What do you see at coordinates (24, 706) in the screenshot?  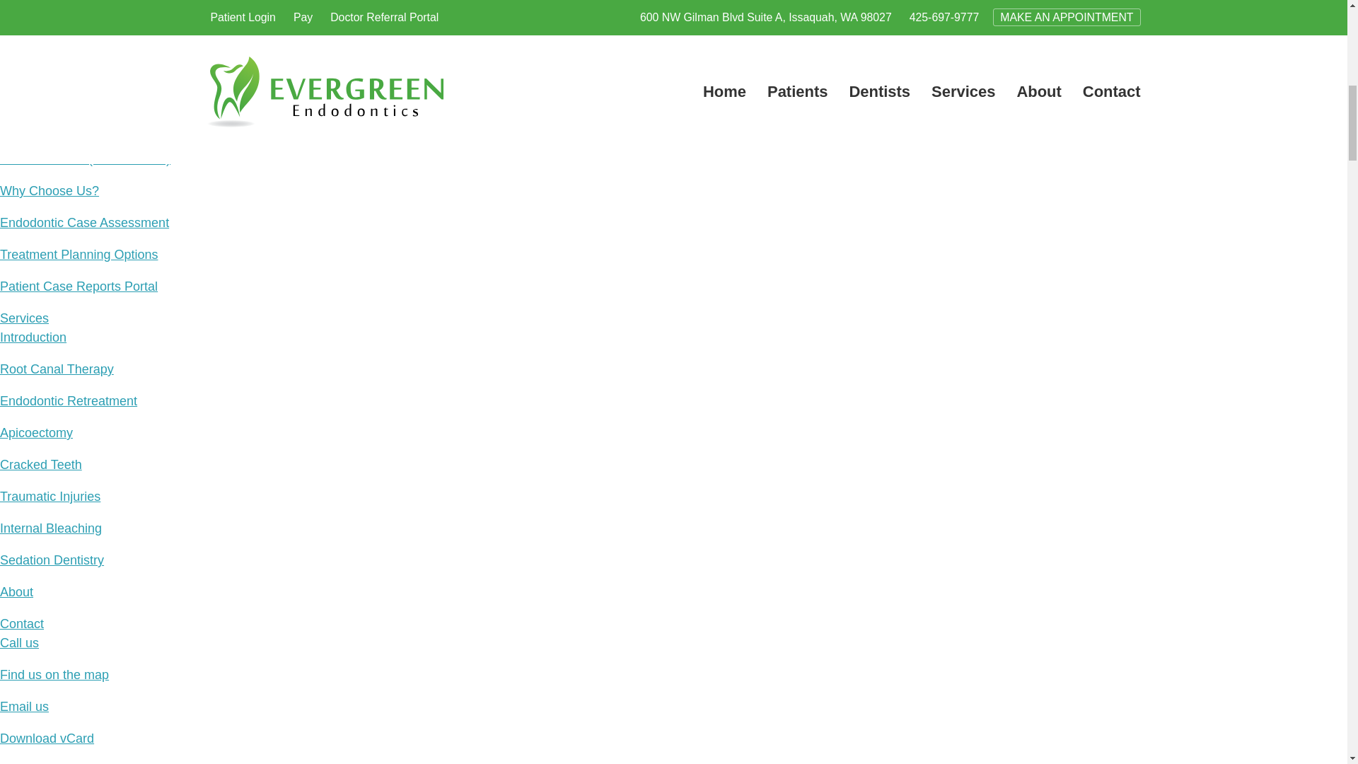 I see `Email us` at bounding box center [24, 706].